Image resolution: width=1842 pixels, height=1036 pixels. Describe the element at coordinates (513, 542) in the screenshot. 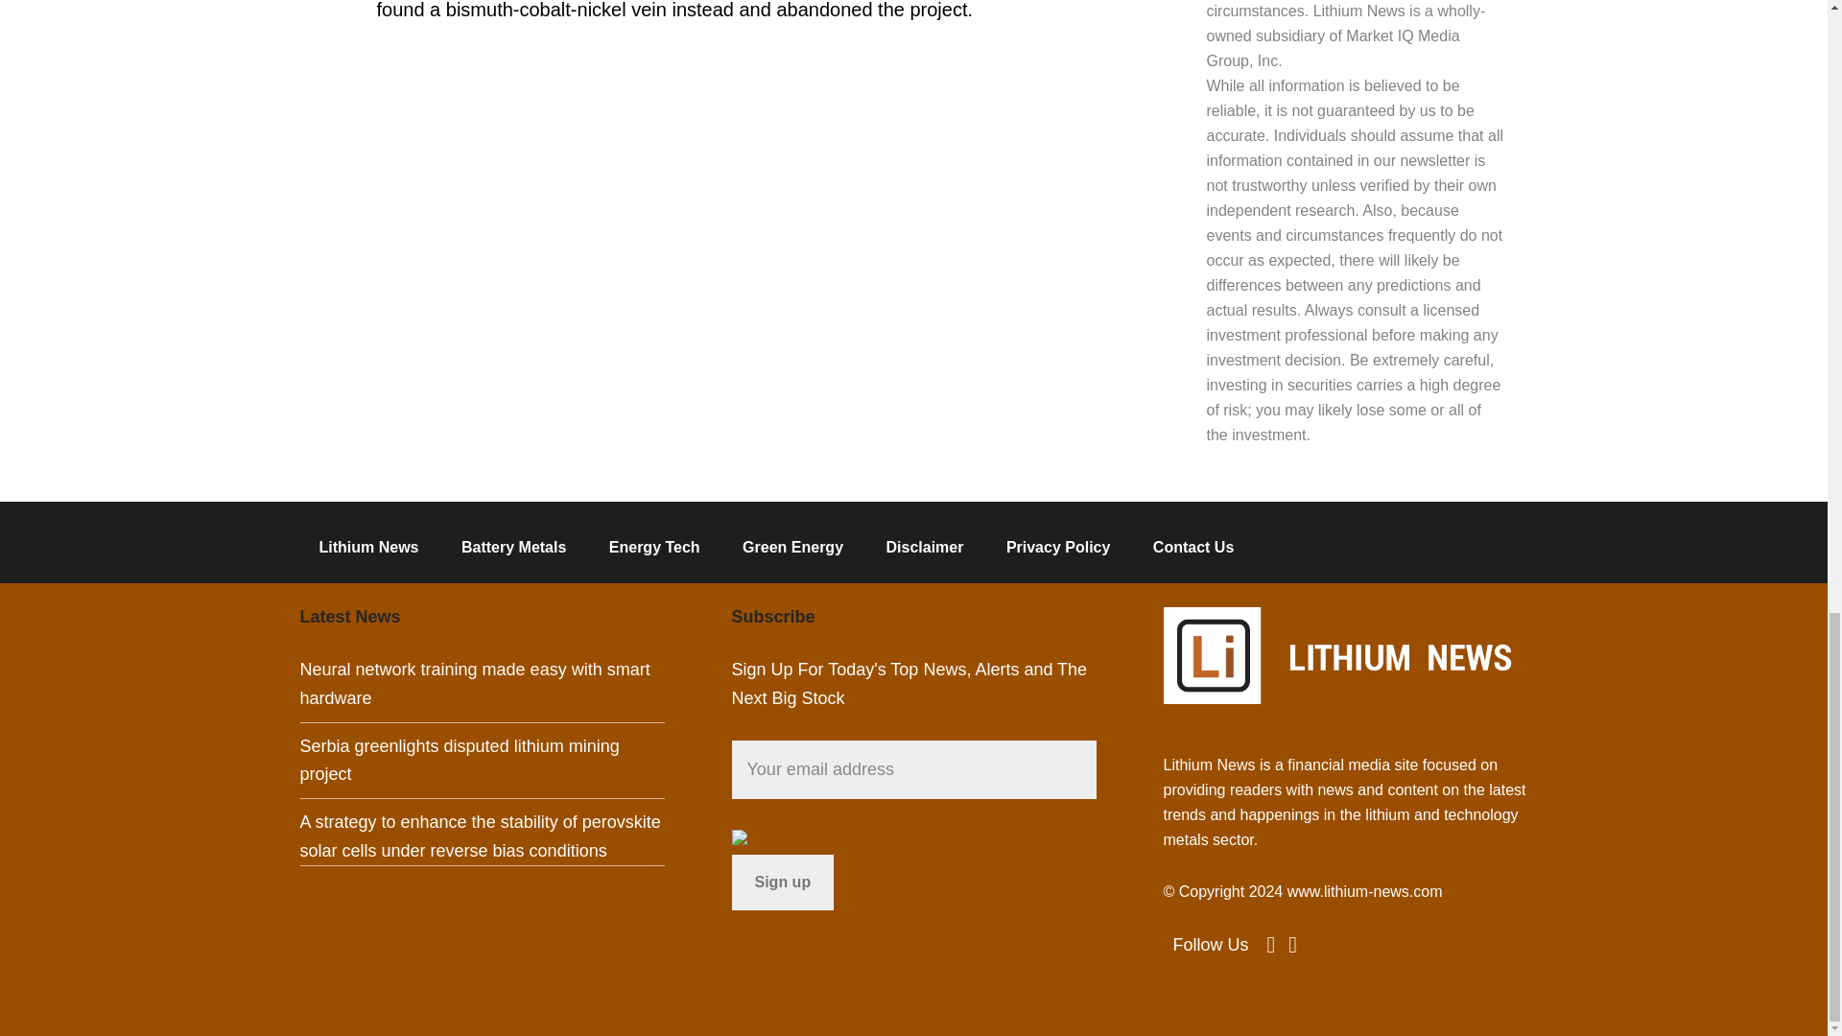

I see `Battery Metals` at that location.